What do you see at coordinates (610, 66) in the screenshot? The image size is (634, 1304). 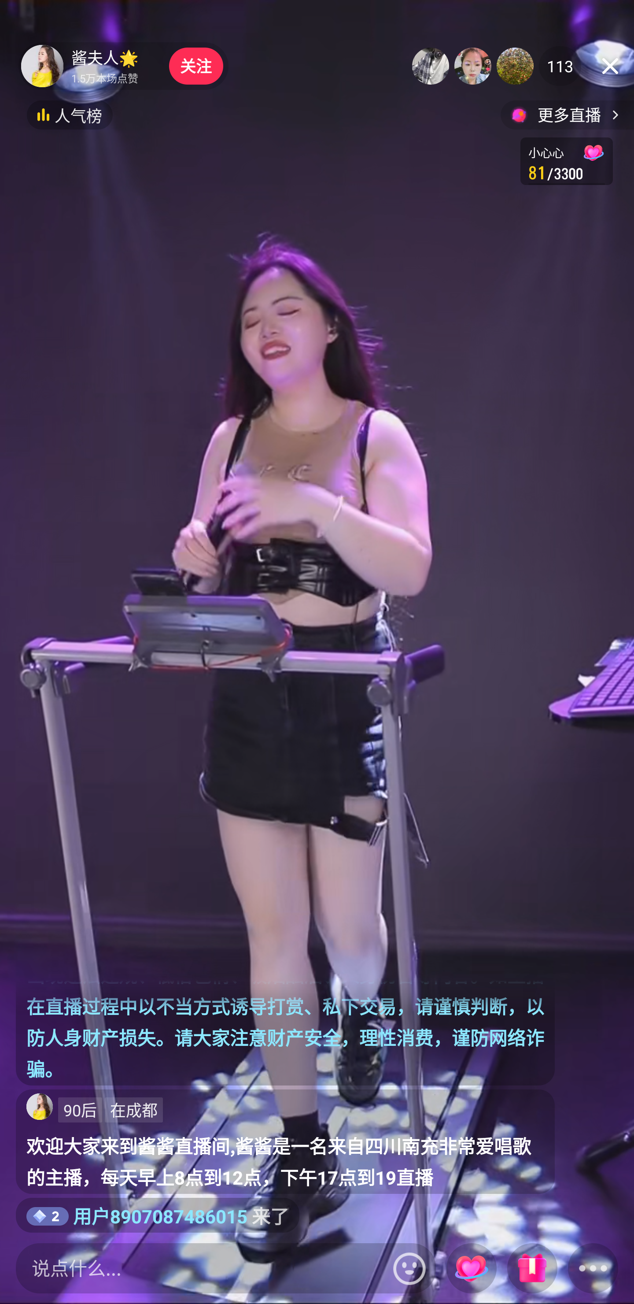 I see `关闭` at bounding box center [610, 66].